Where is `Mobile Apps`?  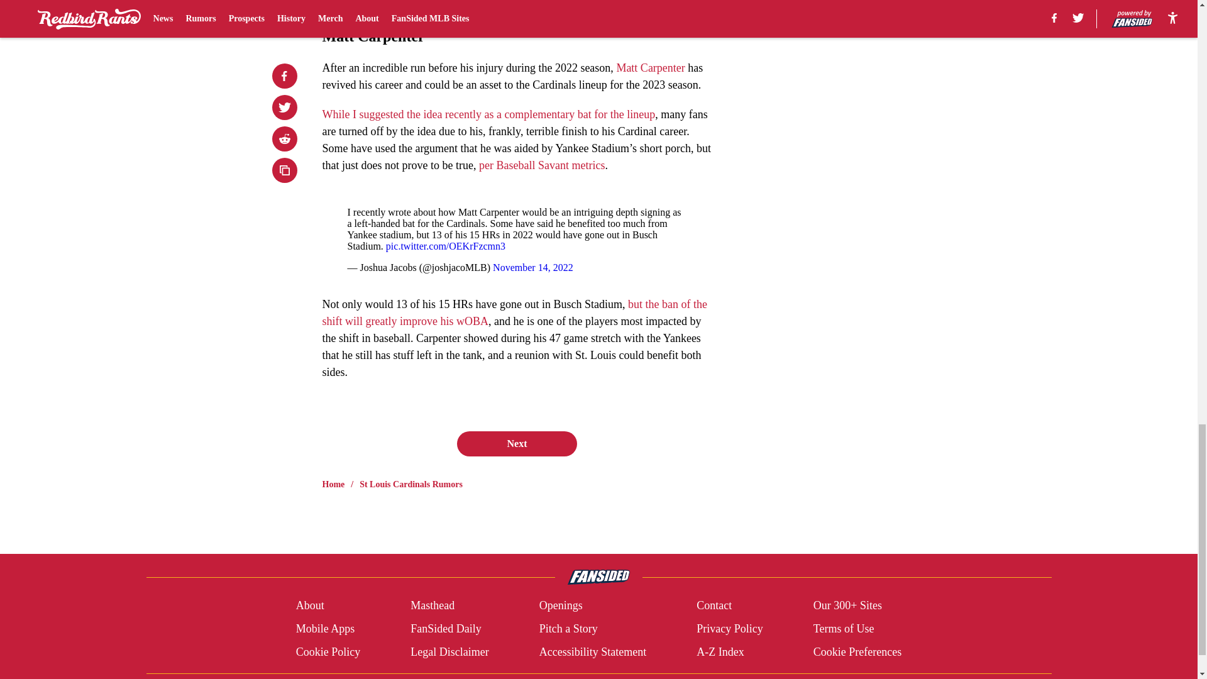 Mobile Apps is located at coordinates (325, 629).